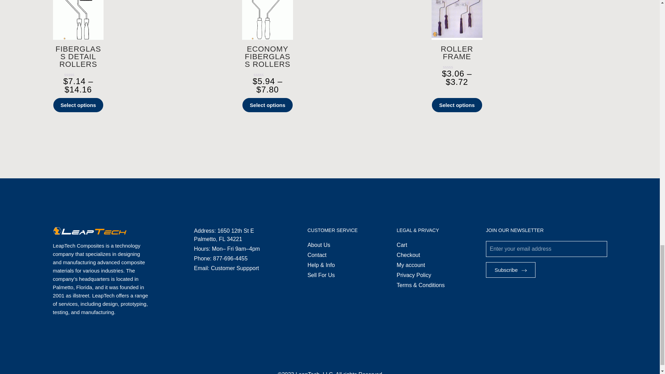 Image resolution: width=665 pixels, height=374 pixels. What do you see at coordinates (457, 20) in the screenshot?
I see `rollrhnd-500x500 - LeapTech Composite Materials and Parts` at bounding box center [457, 20].